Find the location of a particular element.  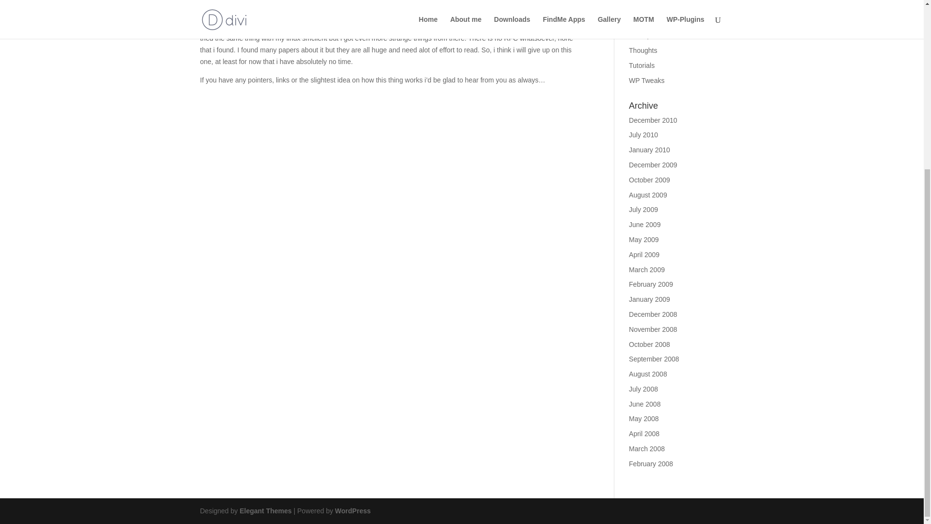

Premium WordPress Themes is located at coordinates (265, 510).